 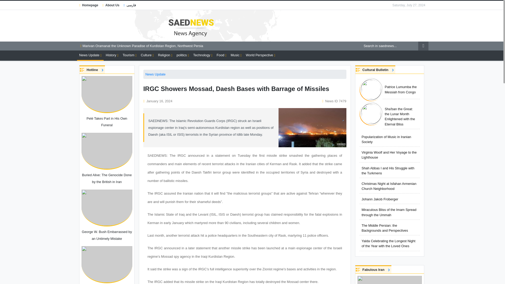 What do you see at coordinates (90, 56) in the screenshot?
I see `News Update` at bounding box center [90, 56].